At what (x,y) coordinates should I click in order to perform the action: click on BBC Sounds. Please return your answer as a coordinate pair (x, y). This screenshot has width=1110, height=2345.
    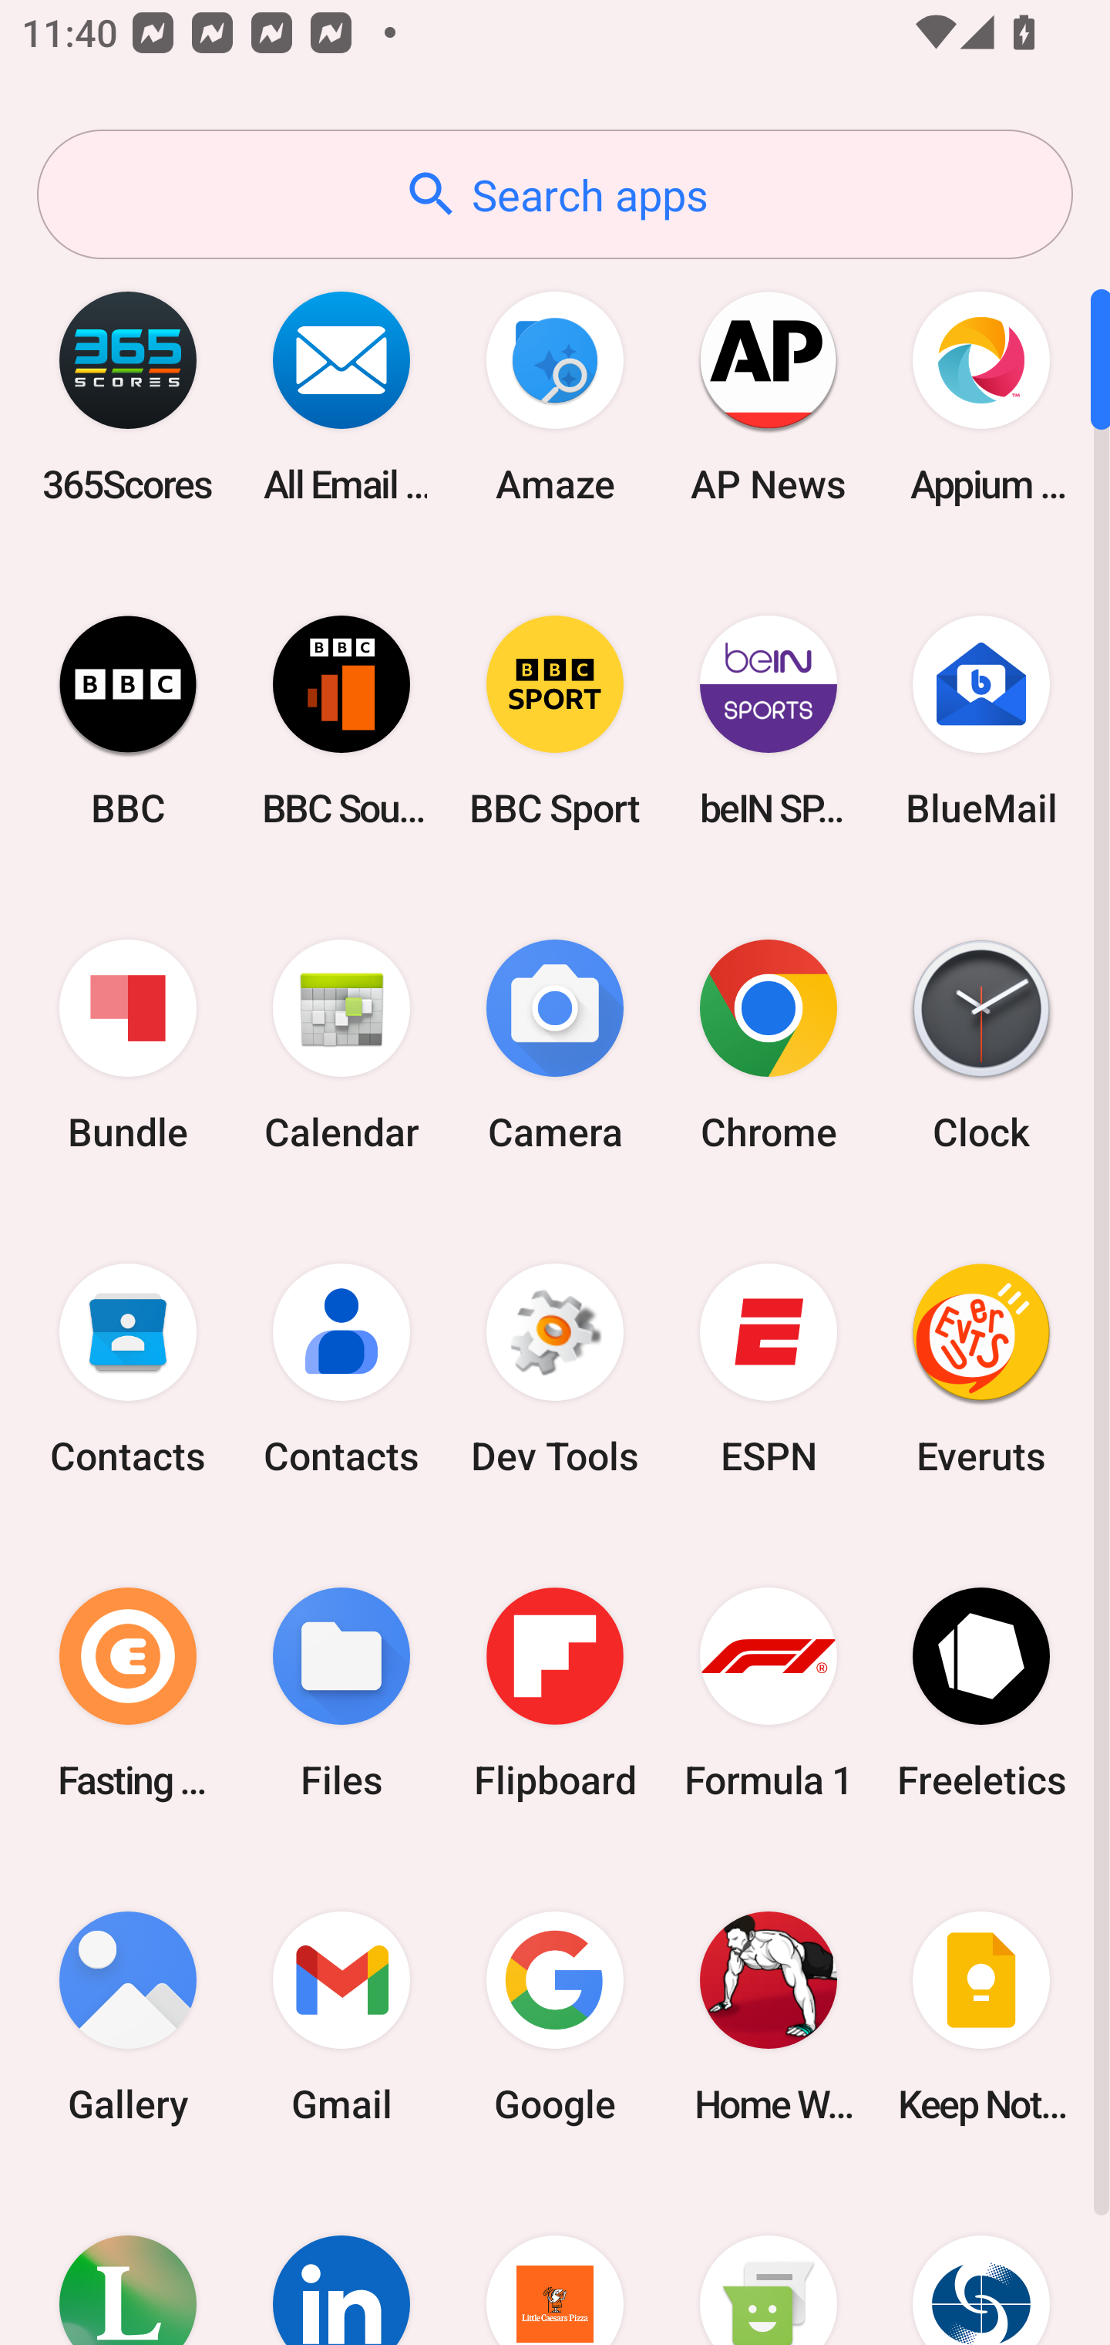
    Looking at the image, I should click on (341, 720).